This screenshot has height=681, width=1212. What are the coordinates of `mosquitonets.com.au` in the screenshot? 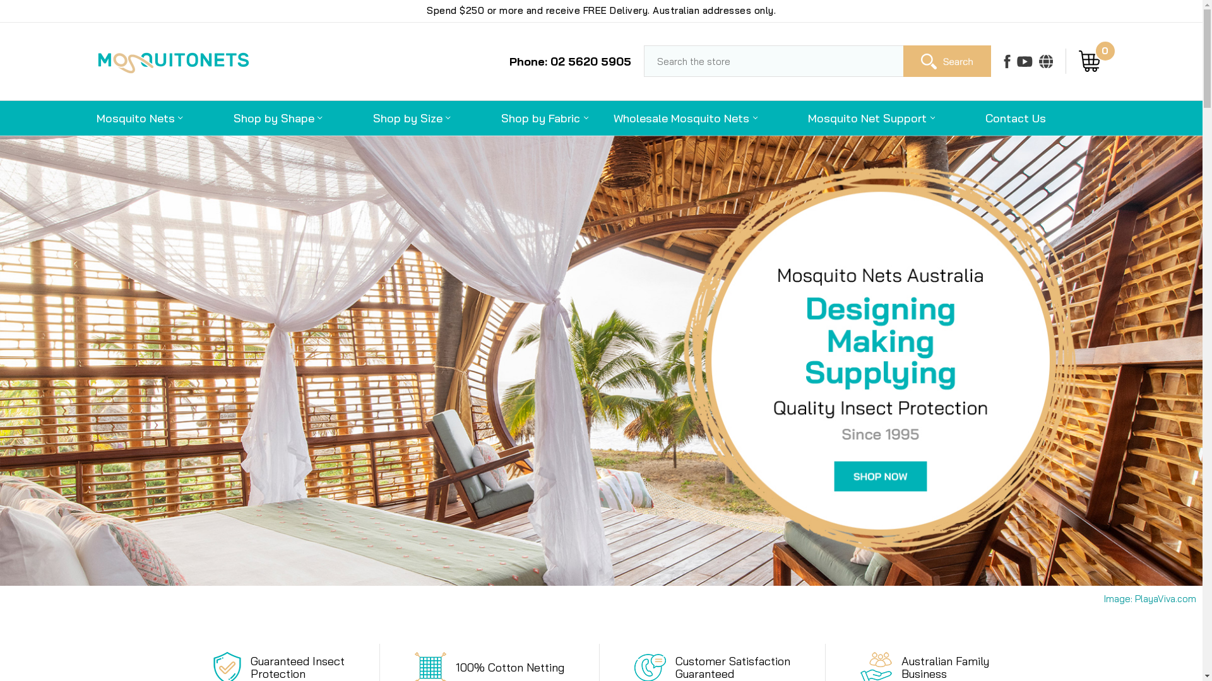 It's located at (173, 62).